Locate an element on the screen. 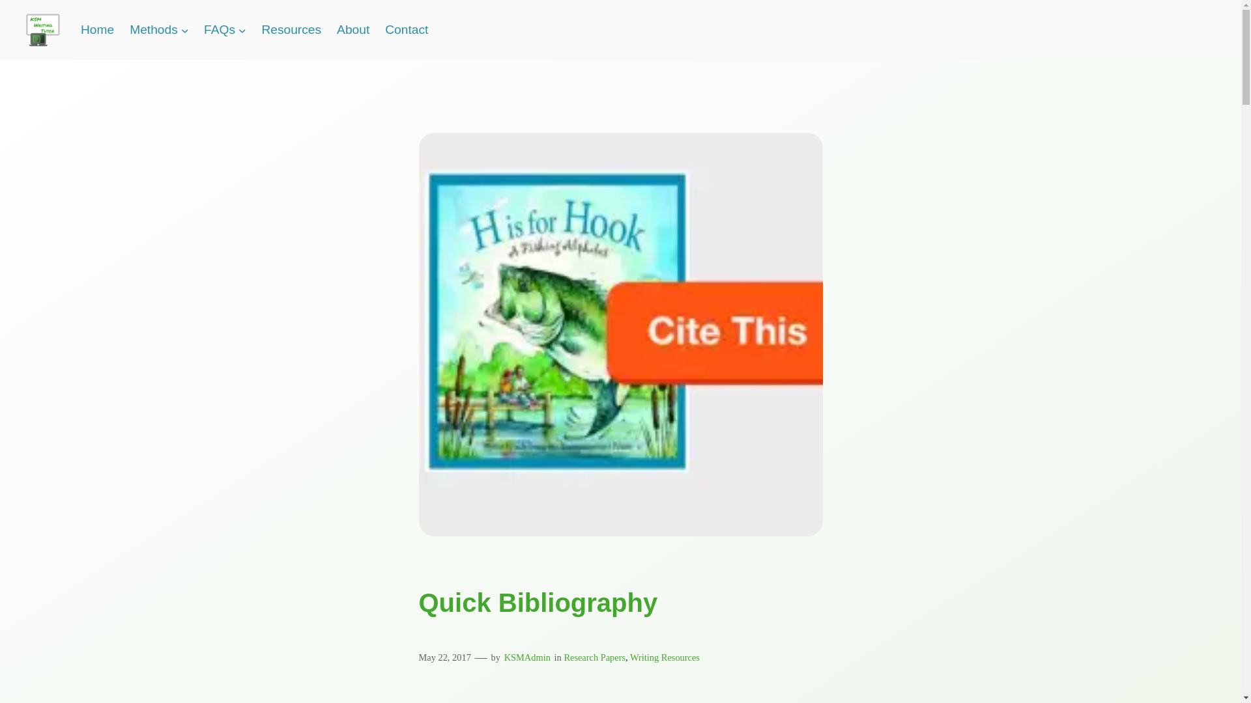 This screenshot has height=703, width=1251. May 22, 2017 is located at coordinates (444, 657).